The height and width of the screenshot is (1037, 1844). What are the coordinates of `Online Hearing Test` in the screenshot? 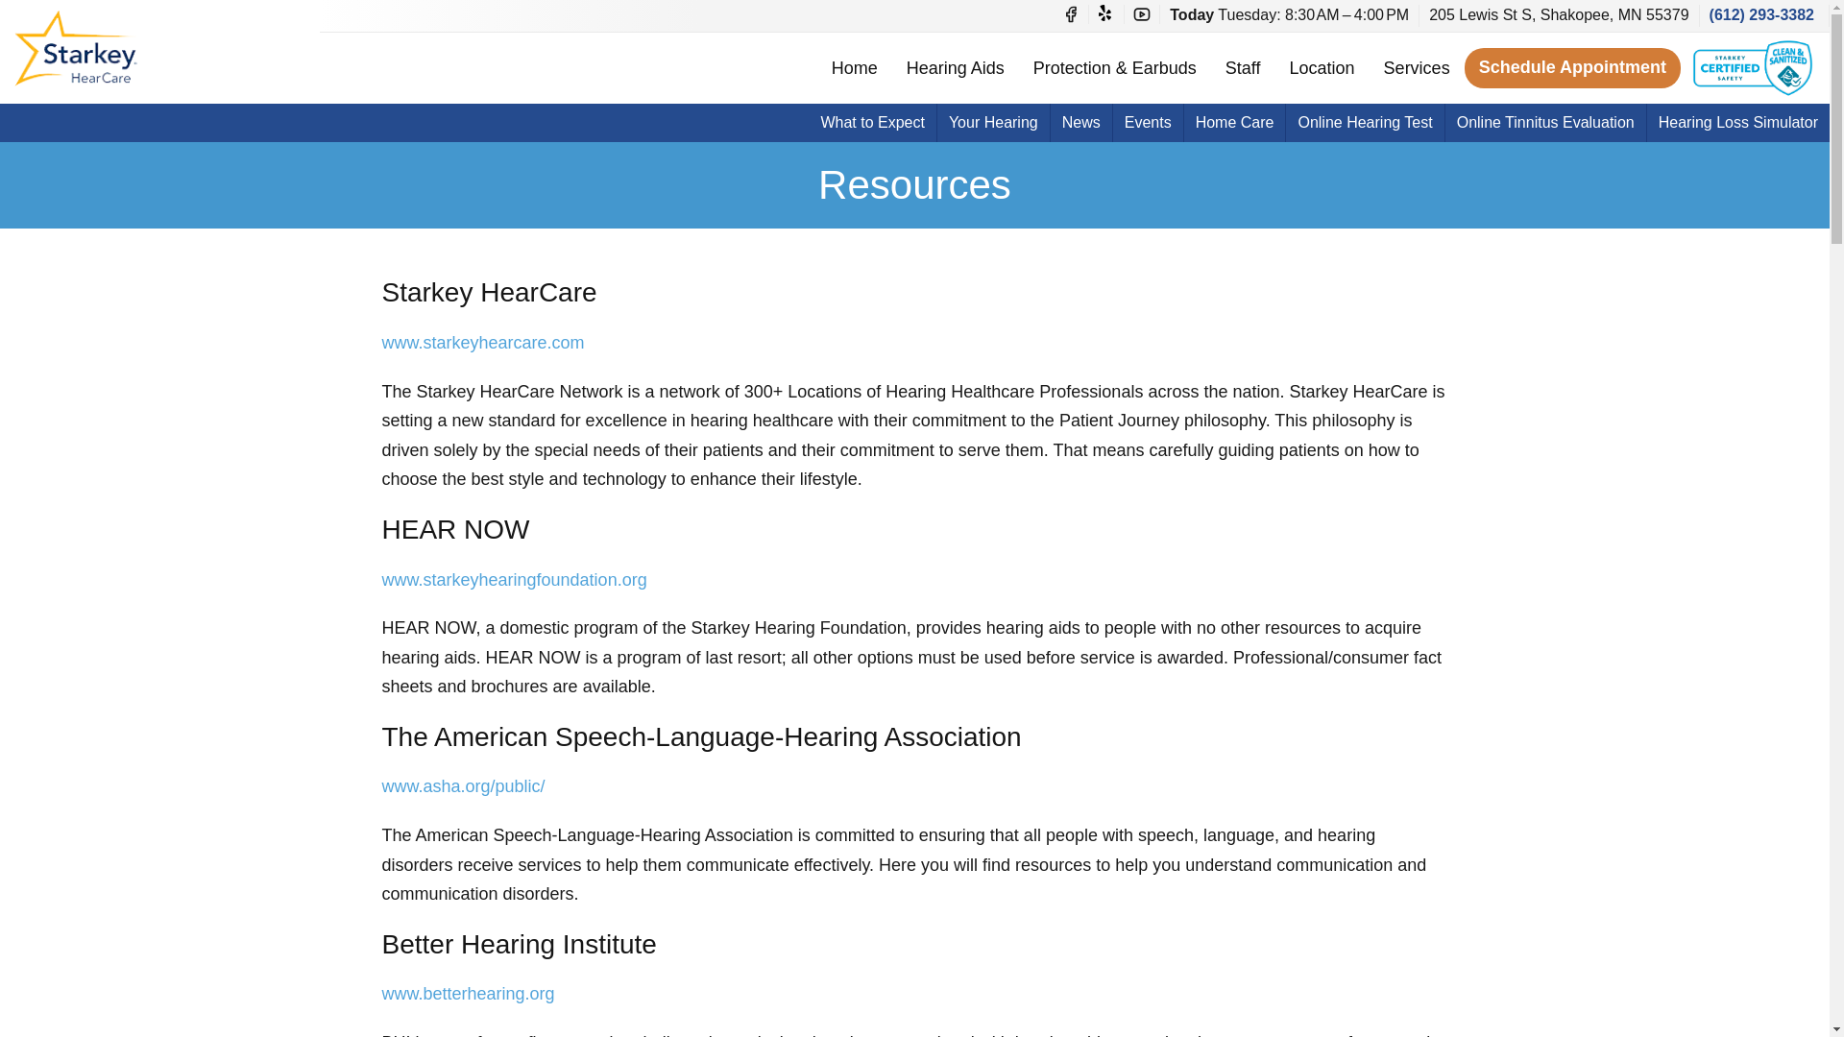 It's located at (1364, 123).